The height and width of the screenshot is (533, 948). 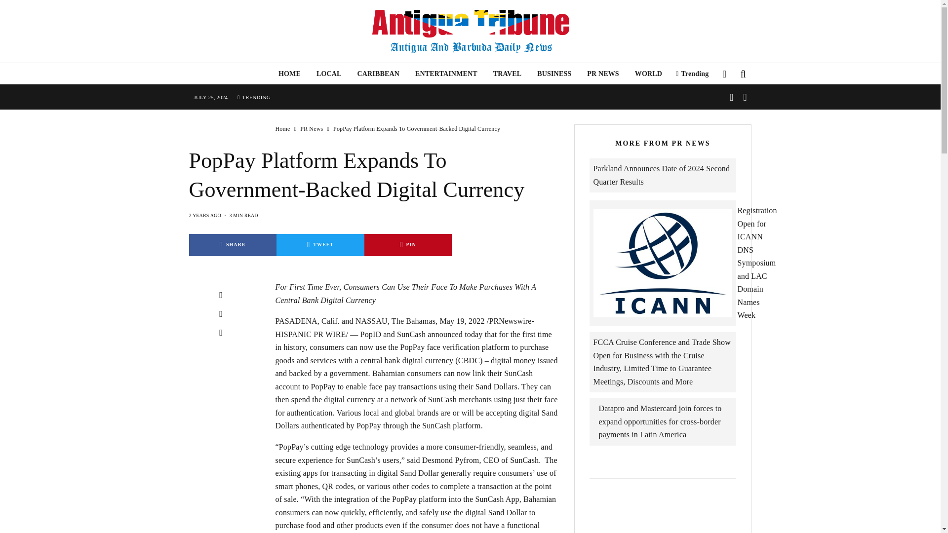 What do you see at coordinates (508, 74) in the screenshot?
I see `TRAVEL` at bounding box center [508, 74].